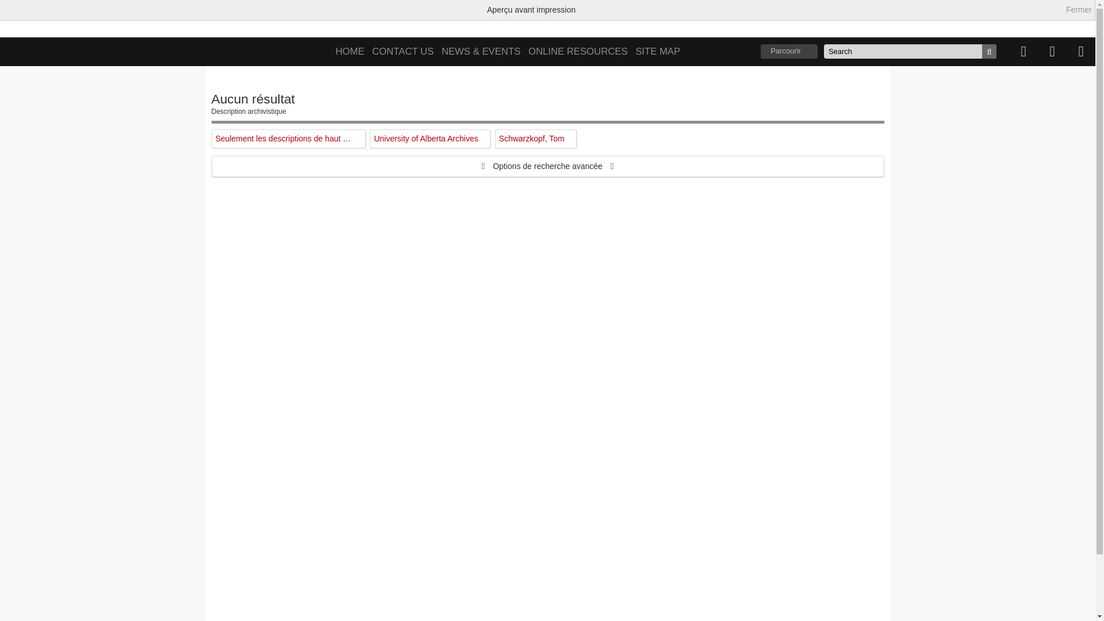 The width and height of the screenshot is (1104, 621). Describe the element at coordinates (1081, 52) in the screenshot. I see `Liens rapides` at that location.